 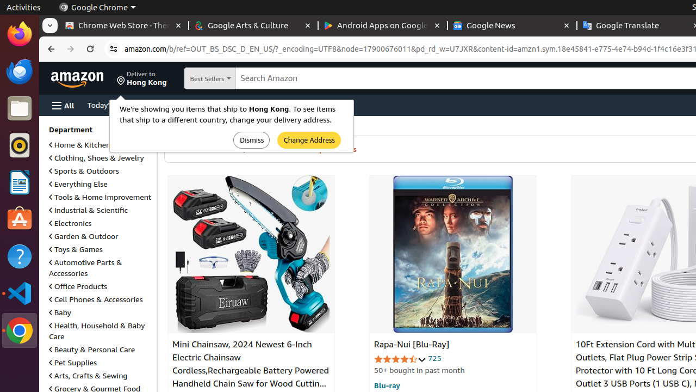 What do you see at coordinates (92, 350) in the screenshot?
I see `Beauty & Personal Care` at bounding box center [92, 350].